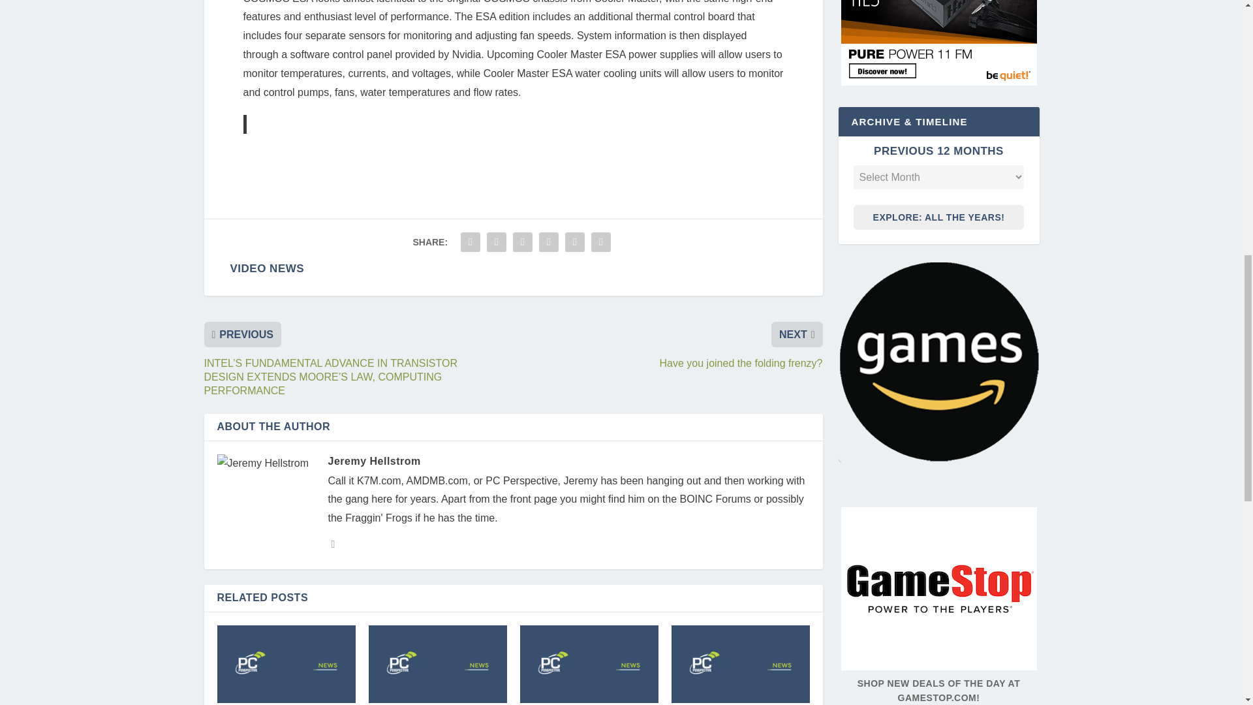  Describe the element at coordinates (286, 663) in the screenshot. I see `77 years ago Eliot Ness would have been your hero` at that location.